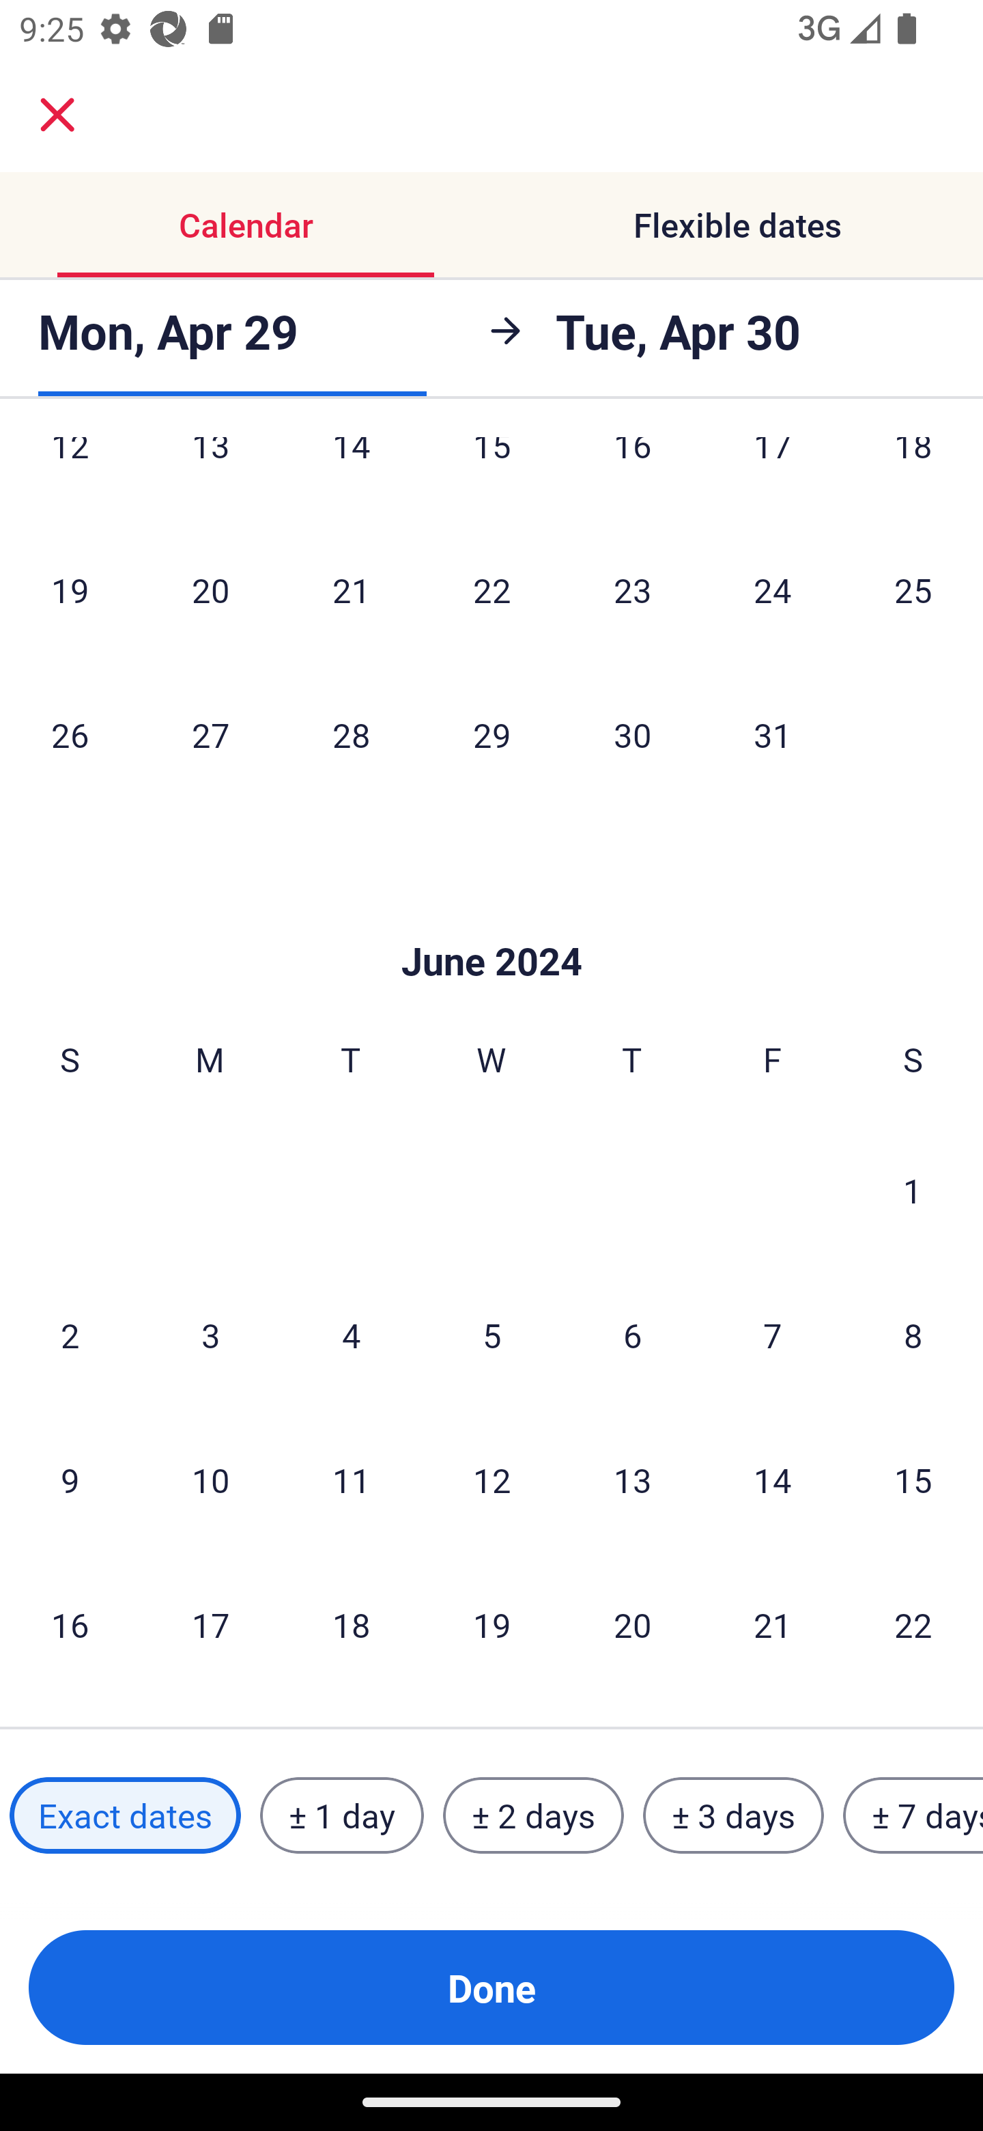  Describe the element at coordinates (632, 590) in the screenshot. I see `23 Thursday, May 23, 2024` at that location.